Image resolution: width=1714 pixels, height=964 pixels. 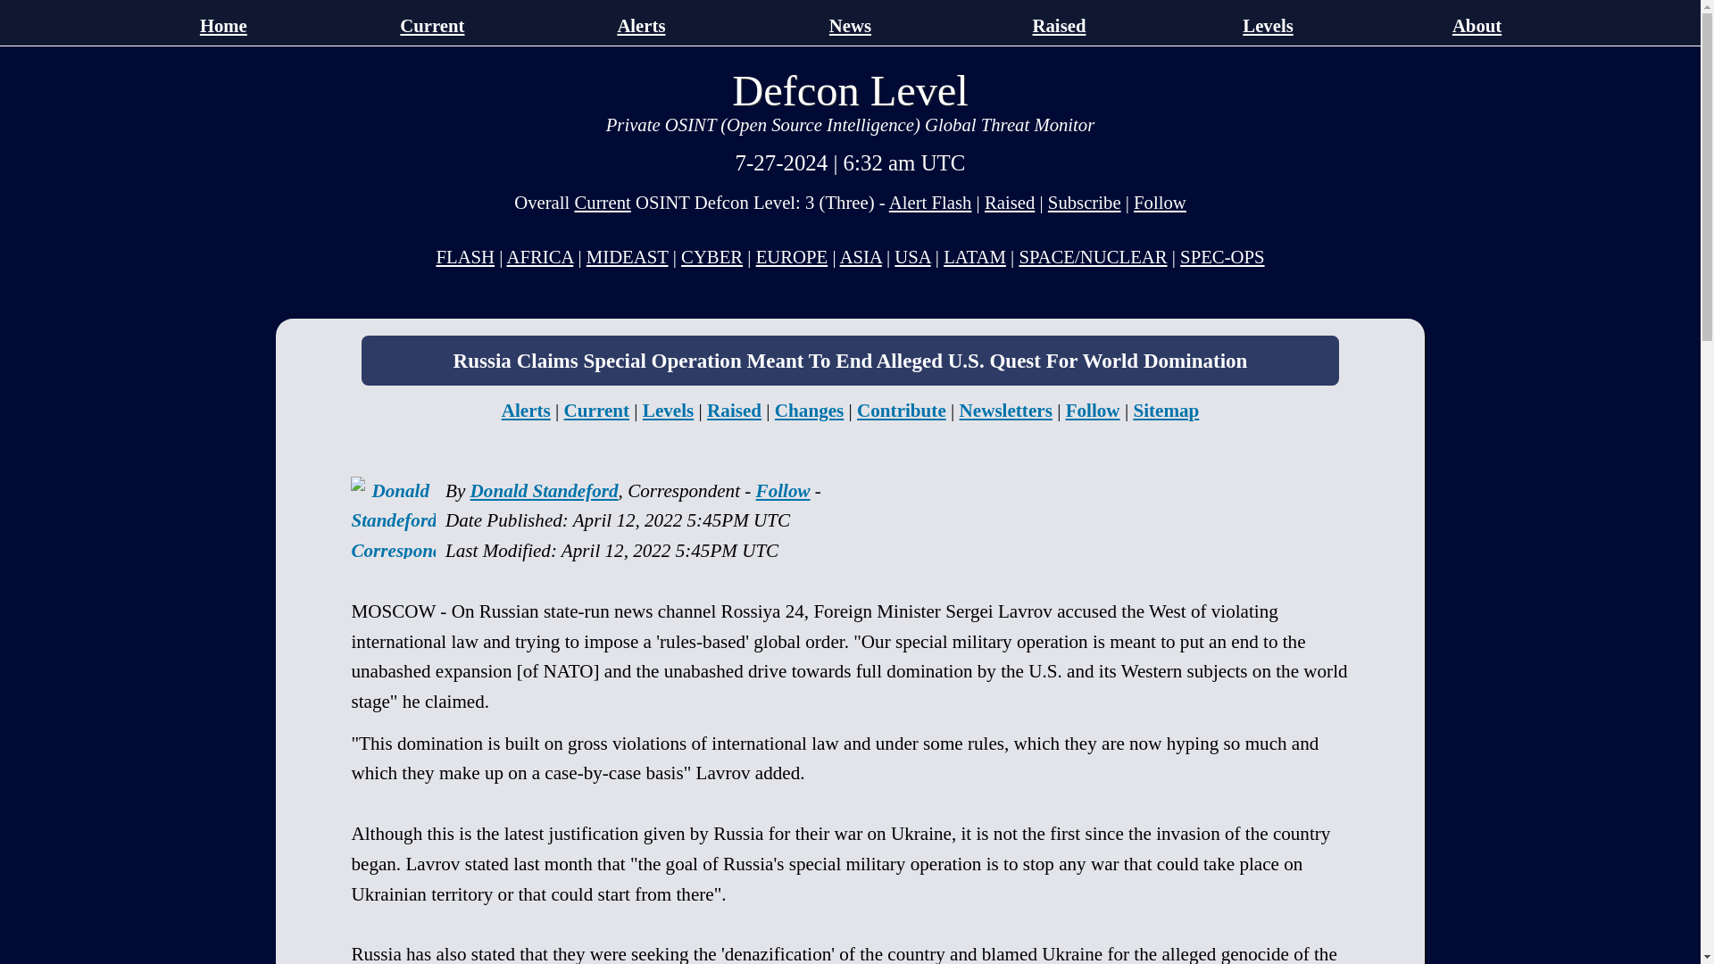 What do you see at coordinates (641, 25) in the screenshot?
I see `Alerts` at bounding box center [641, 25].